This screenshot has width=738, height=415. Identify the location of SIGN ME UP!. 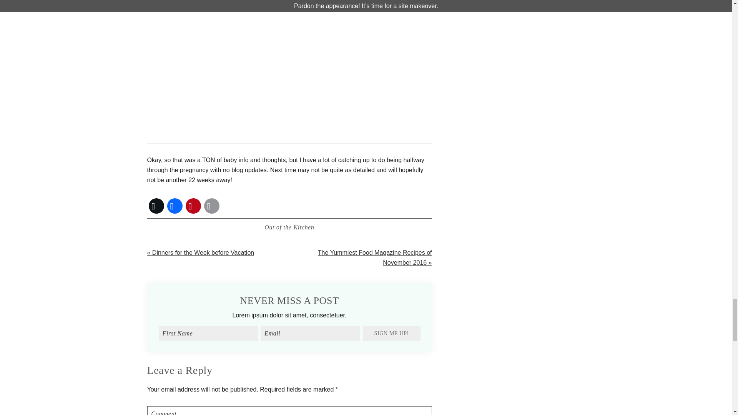
(392, 333).